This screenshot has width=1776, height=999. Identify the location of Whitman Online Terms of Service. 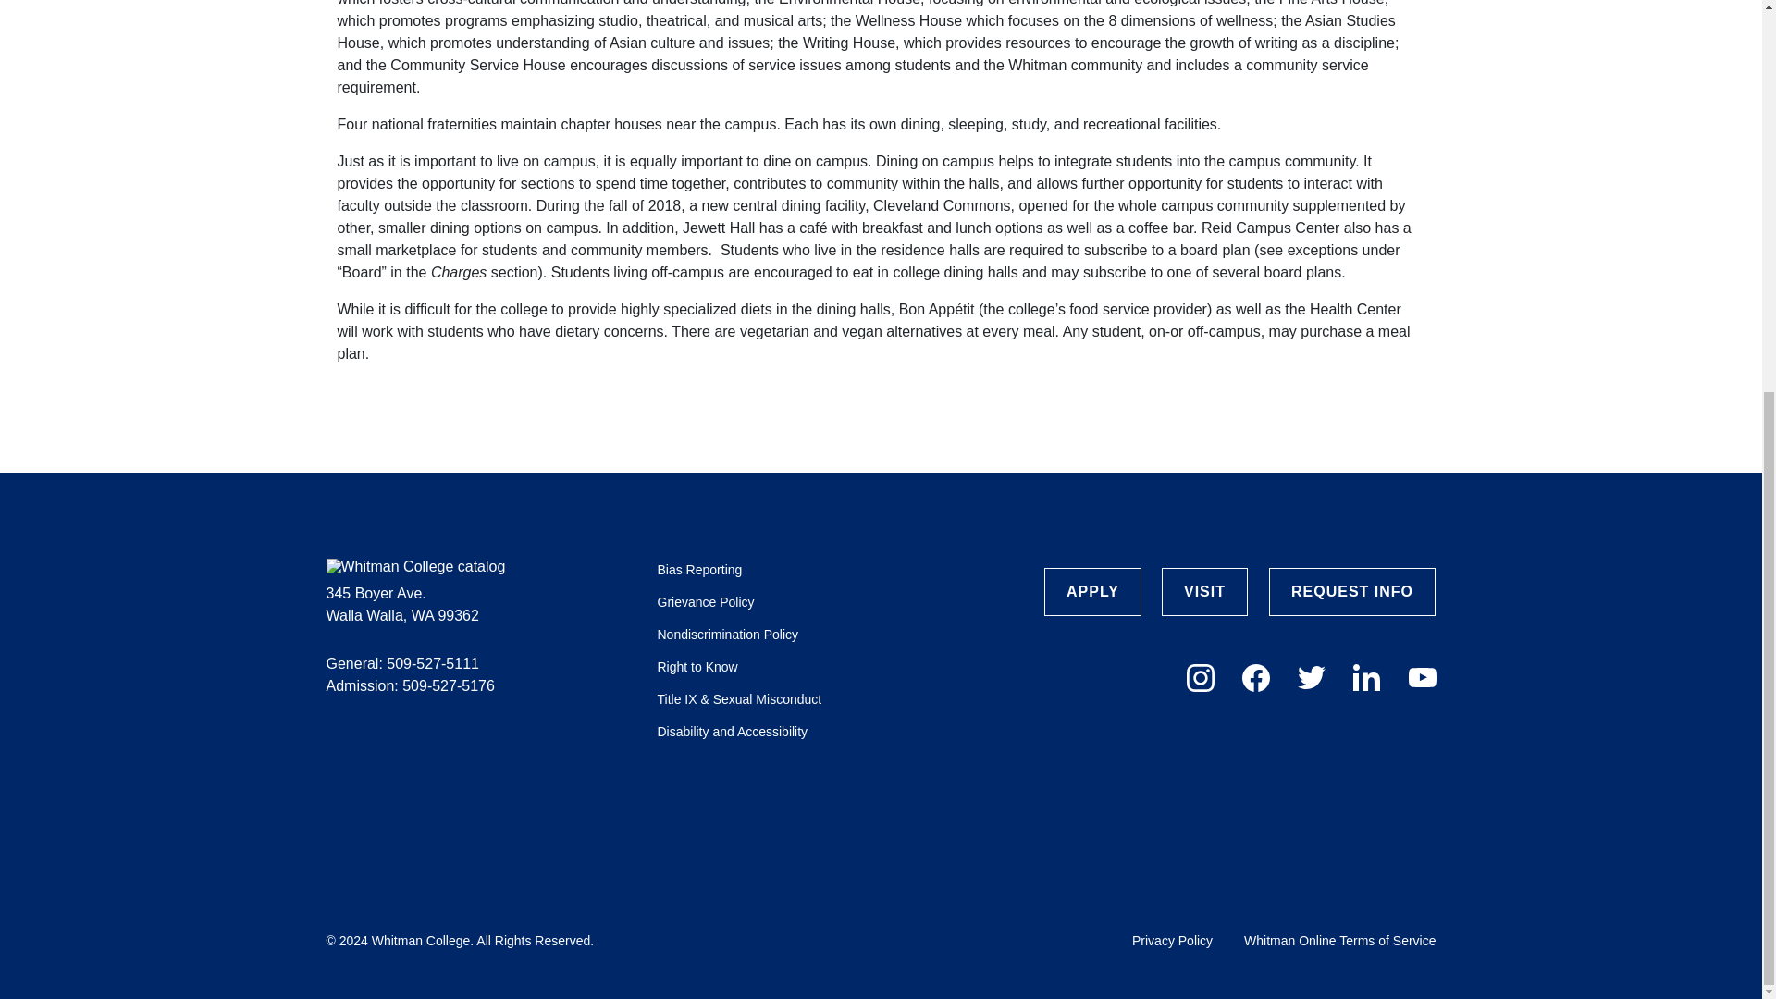
(1339, 940).